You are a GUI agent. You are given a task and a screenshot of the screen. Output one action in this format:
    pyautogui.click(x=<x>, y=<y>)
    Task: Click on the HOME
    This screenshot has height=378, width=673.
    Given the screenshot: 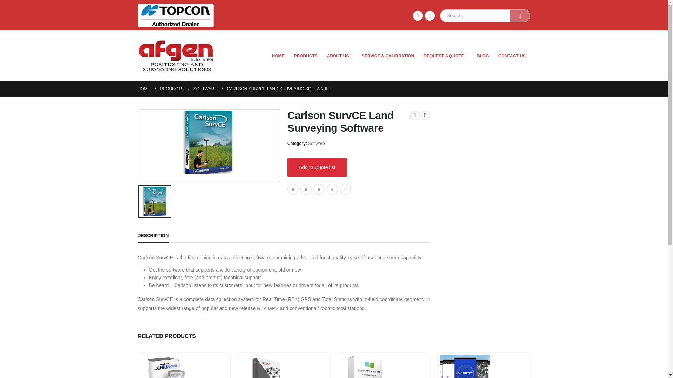 What is the action you would take?
    pyautogui.click(x=144, y=89)
    